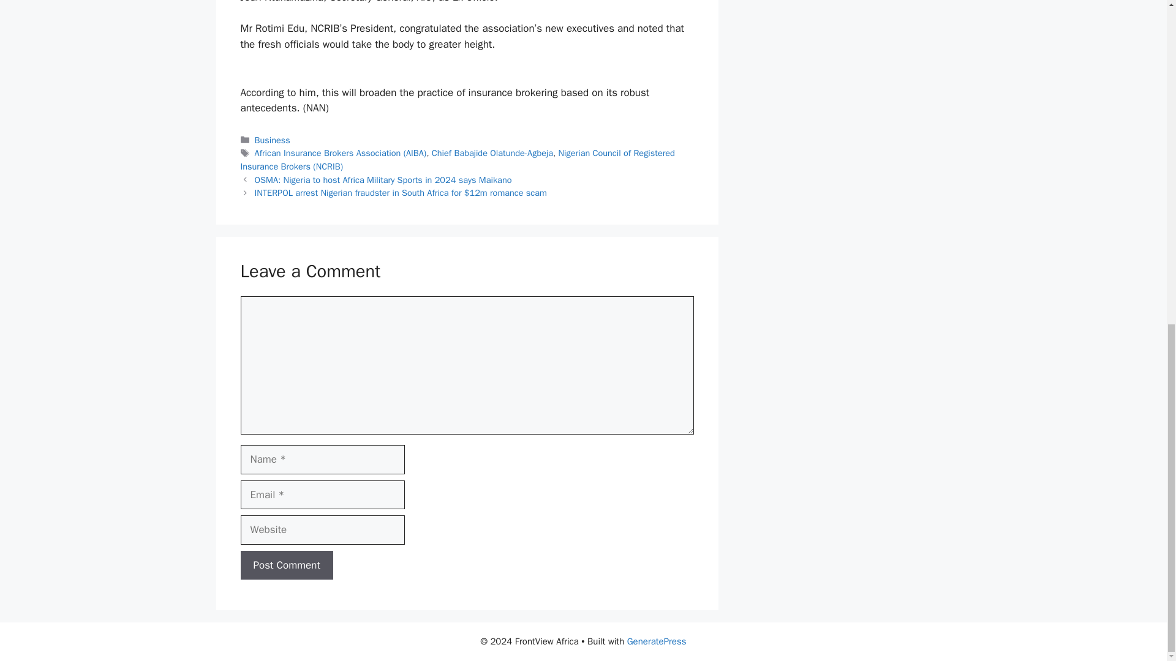 This screenshot has width=1176, height=661. What do you see at coordinates (657, 641) in the screenshot?
I see `GeneratePress` at bounding box center [657, 641].